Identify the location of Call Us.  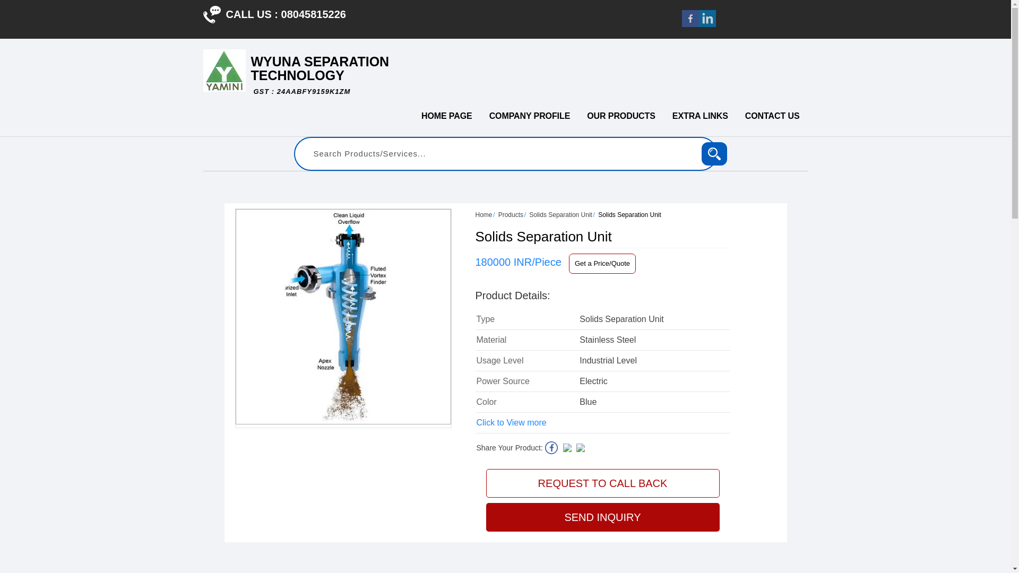
(714, 154).